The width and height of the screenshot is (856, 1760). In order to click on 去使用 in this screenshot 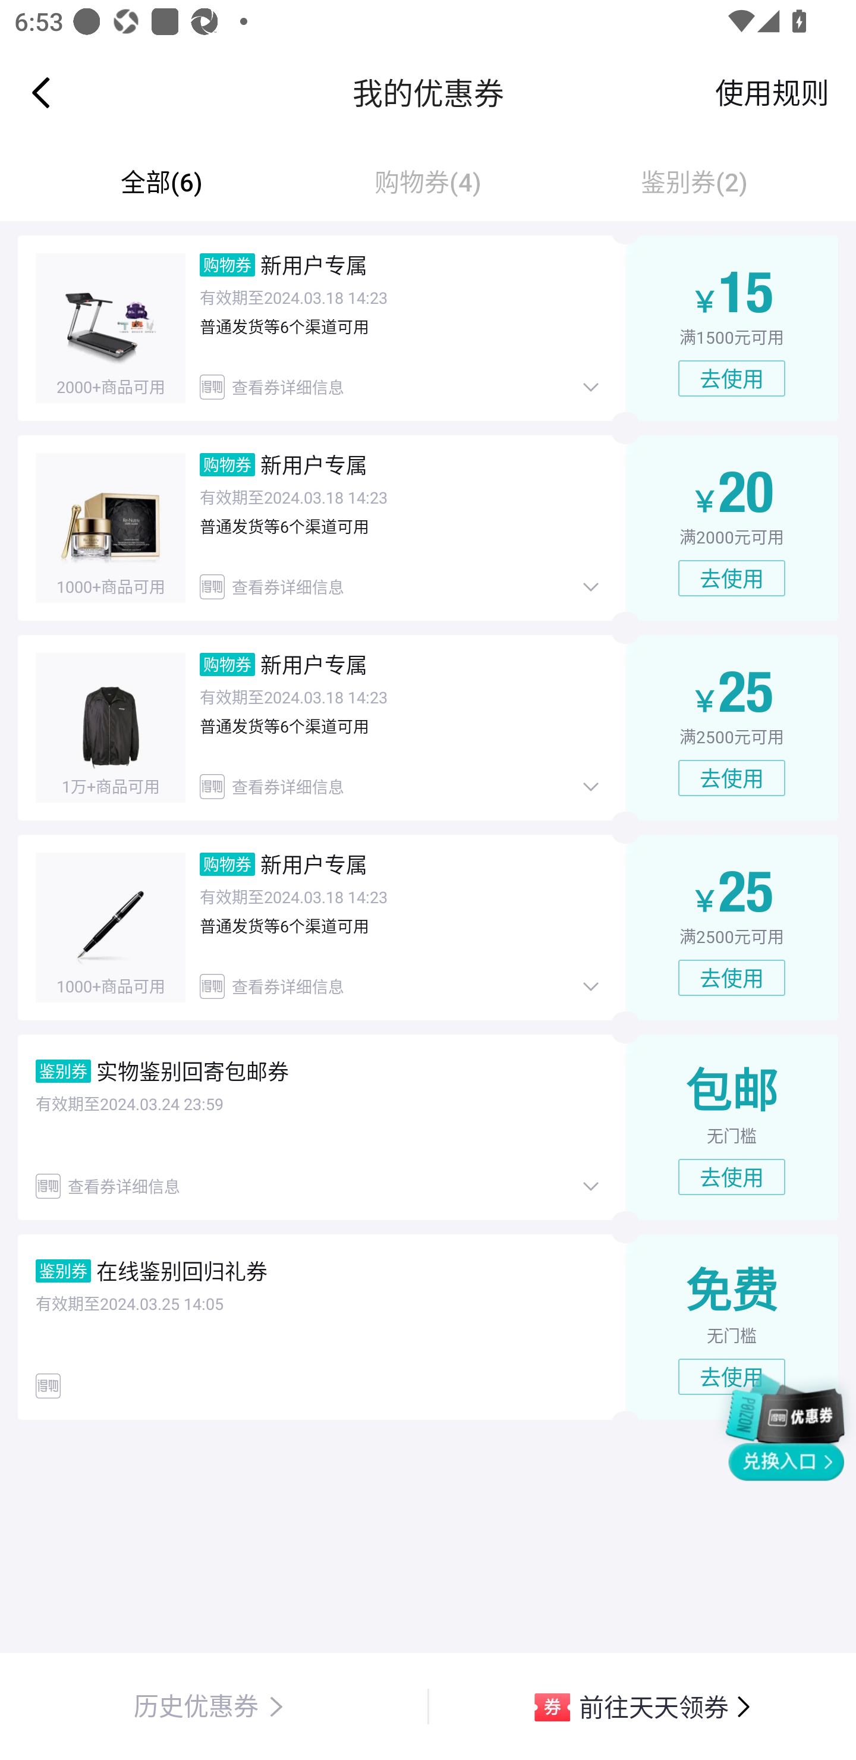, I will do `click(731, 978)`.